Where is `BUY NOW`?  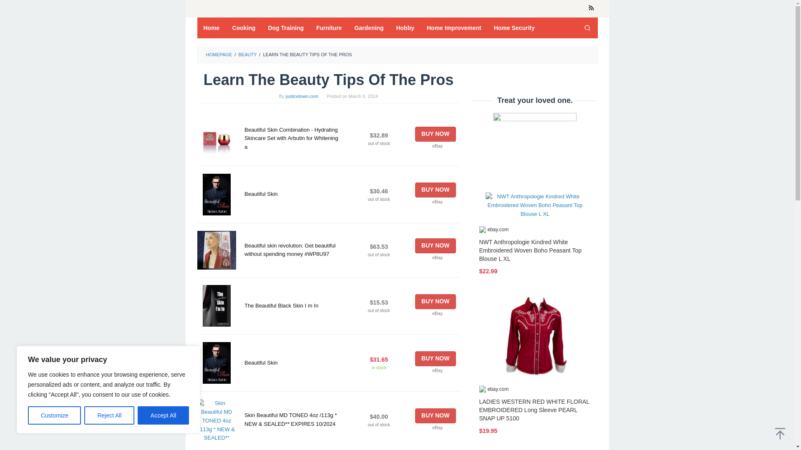 BUY NOW is located at coordinates (435, 134).